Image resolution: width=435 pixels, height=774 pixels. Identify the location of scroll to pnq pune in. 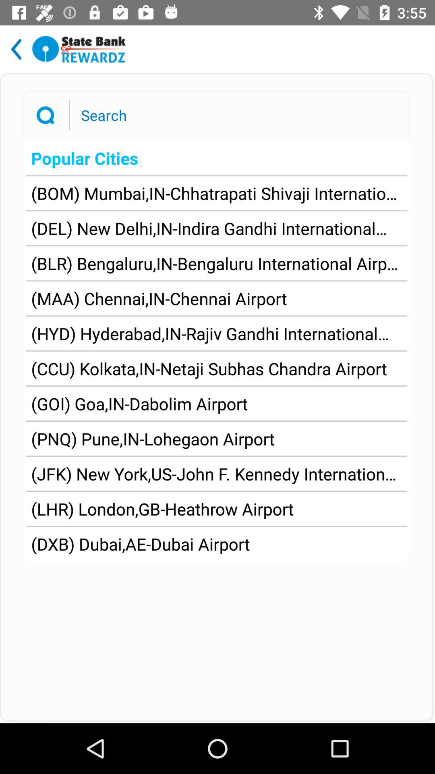
(153, 439).